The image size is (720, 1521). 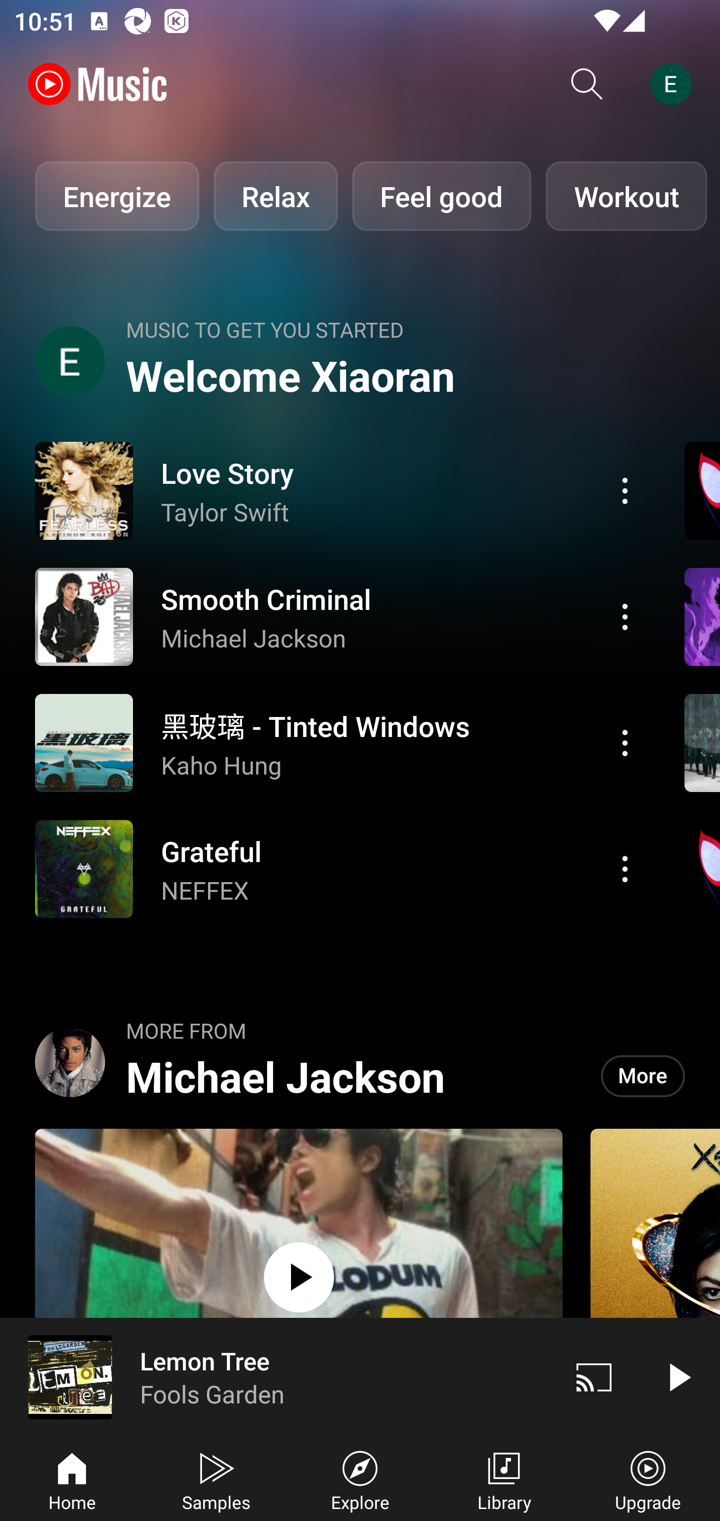 I want to click on Search, so click(x=587, y=84).